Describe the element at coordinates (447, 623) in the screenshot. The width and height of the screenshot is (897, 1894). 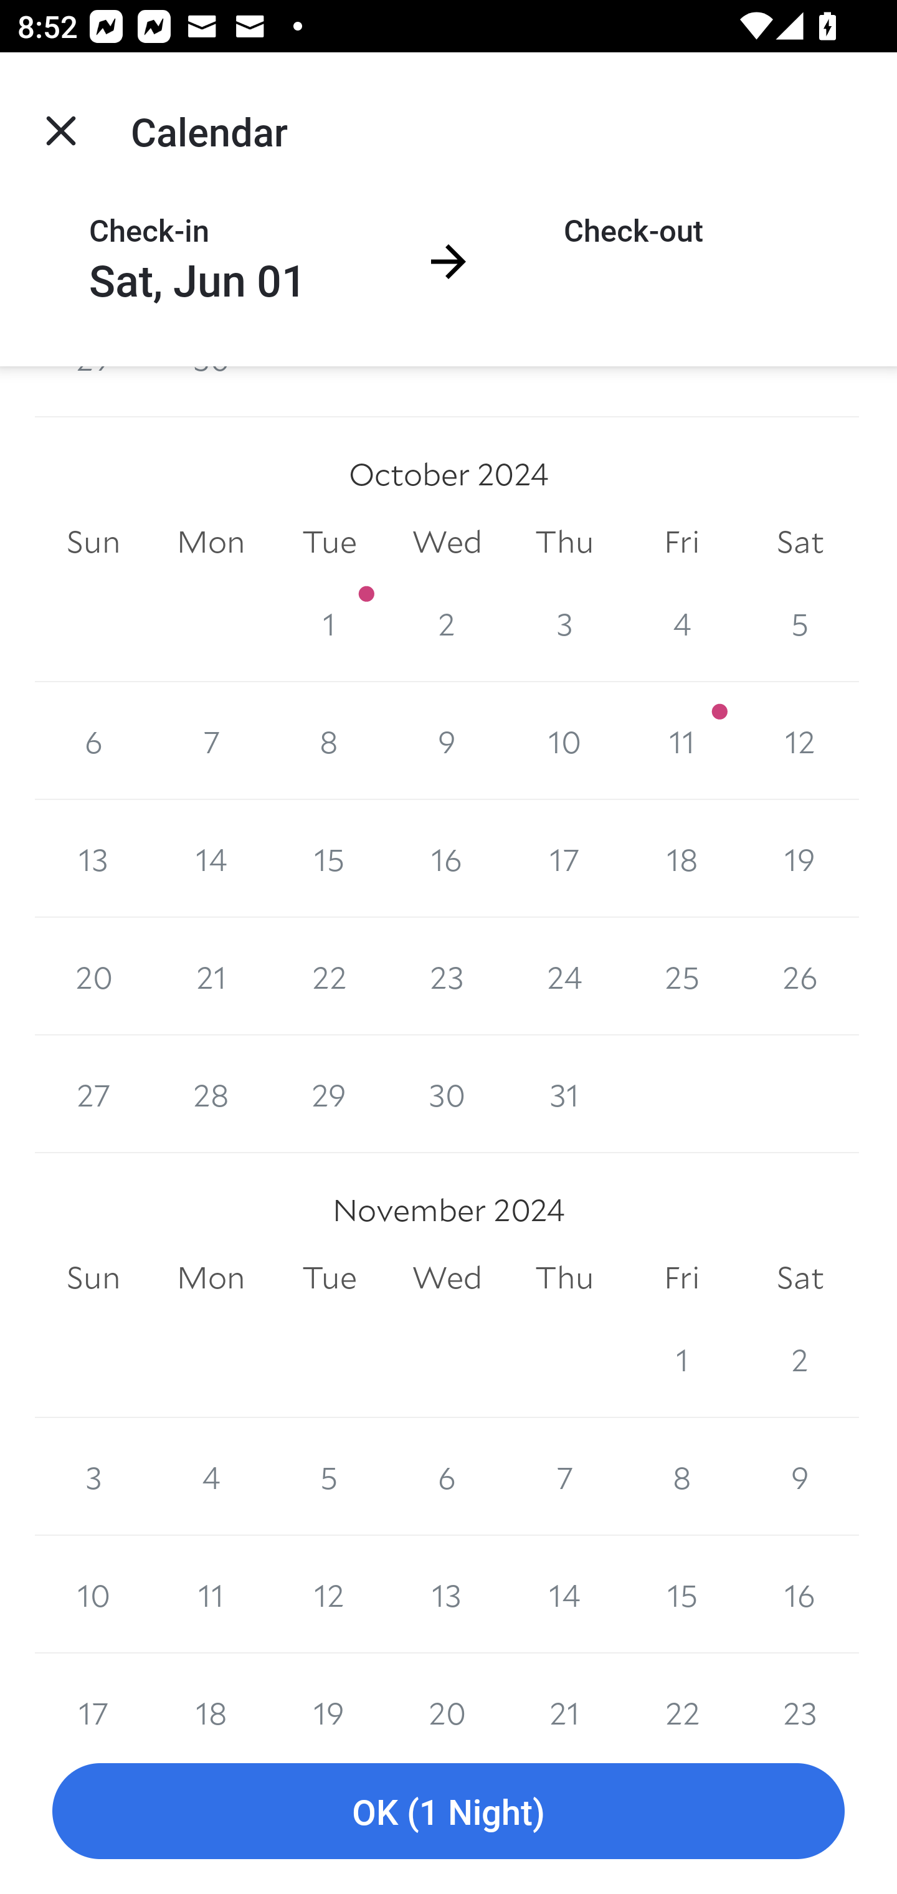
I see `2 2 October 2024` at that location.